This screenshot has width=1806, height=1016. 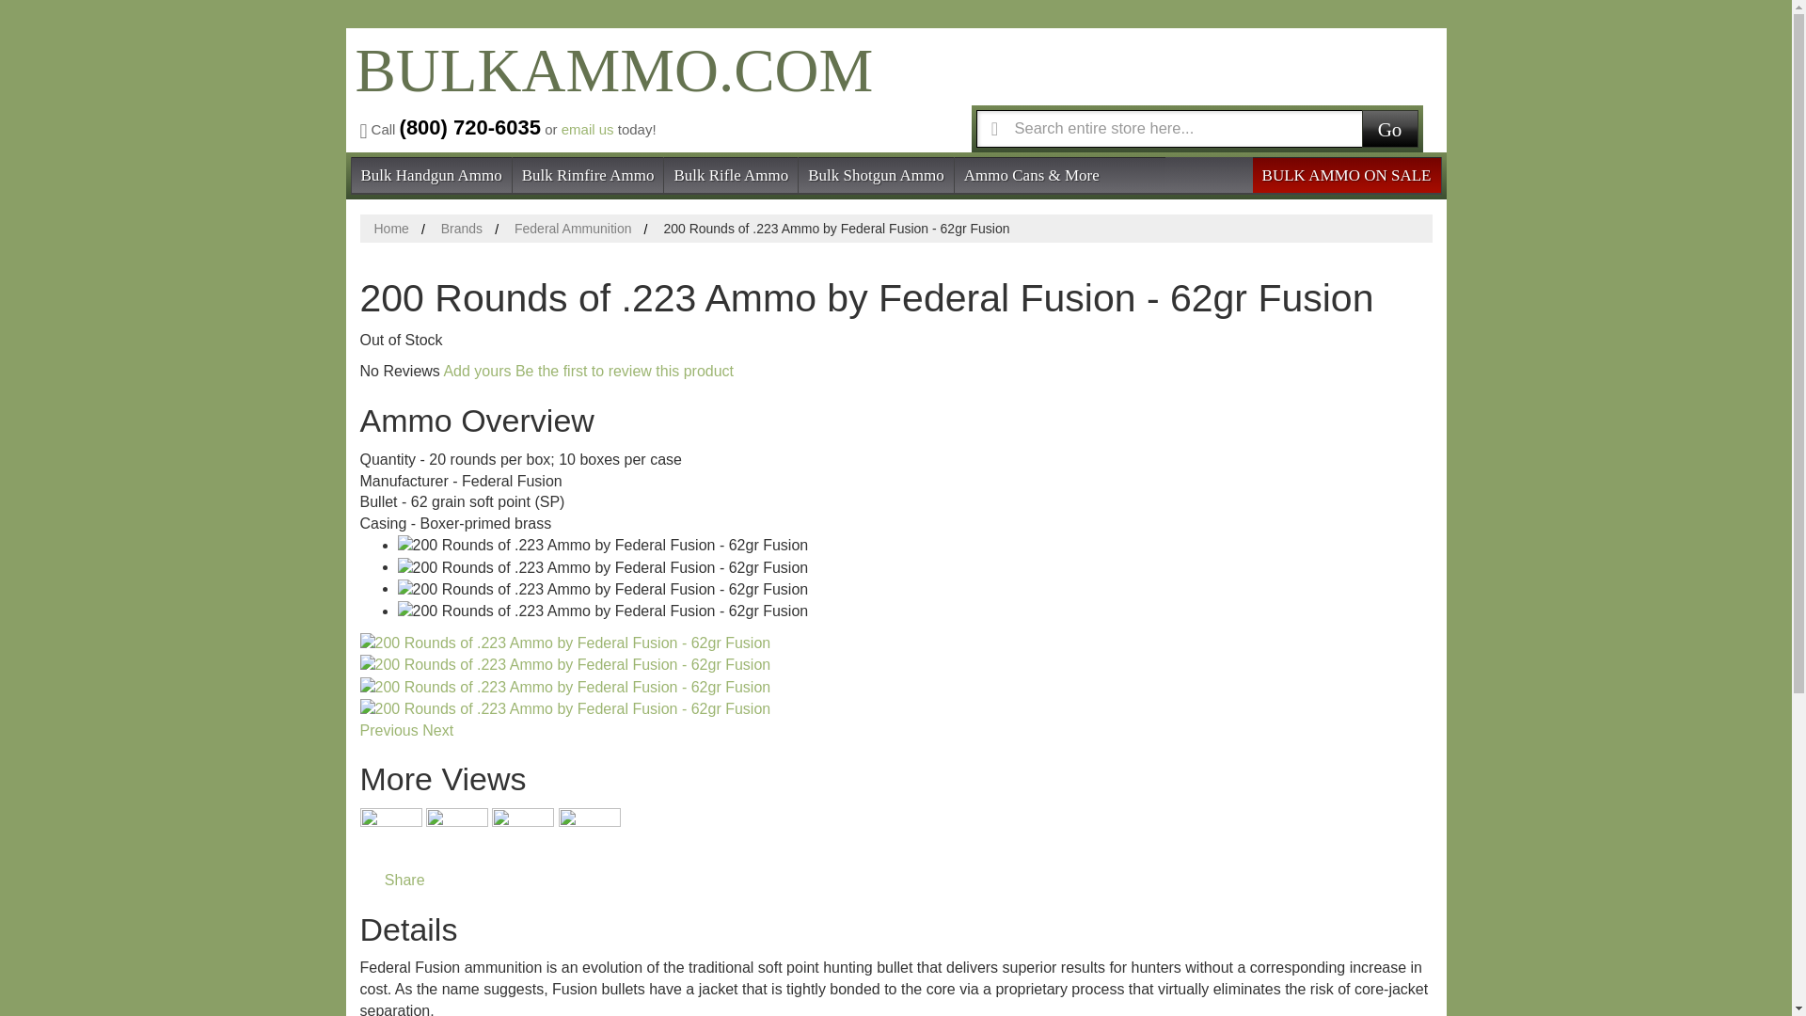 I want to click on Bulk Rifle Ammo, so click(x=731, y=174).